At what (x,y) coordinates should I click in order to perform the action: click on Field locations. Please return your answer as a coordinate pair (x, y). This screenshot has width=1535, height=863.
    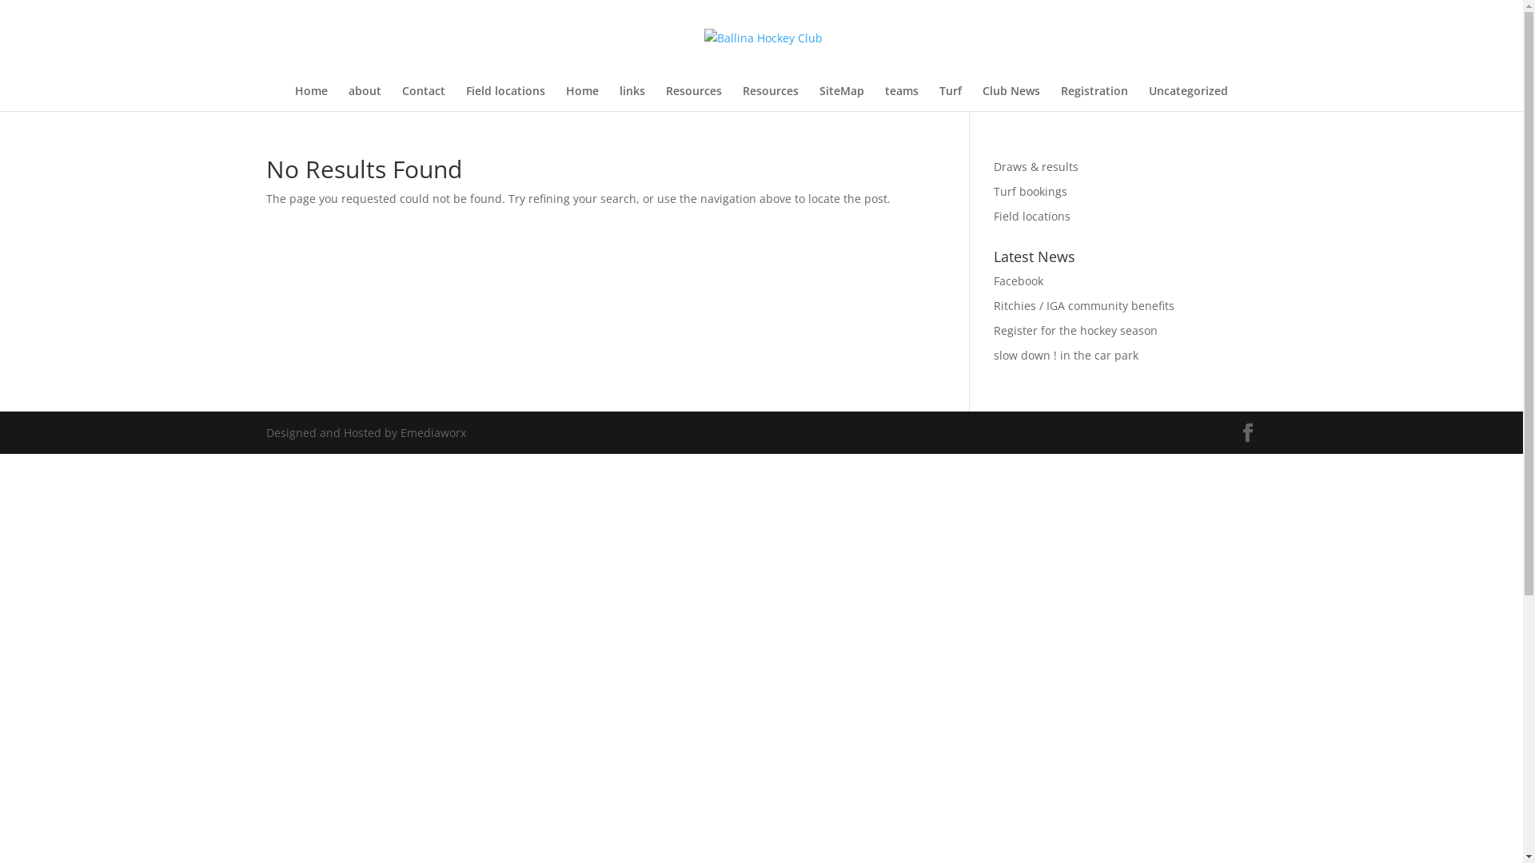
    Looking at the image, I should click on (505, 98).